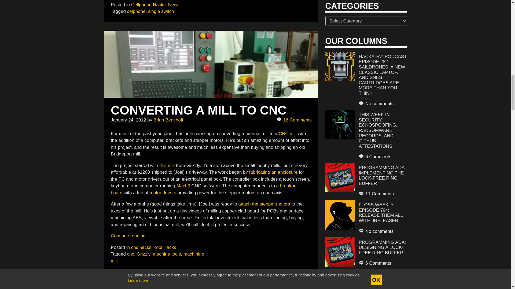 The width and height of the screenshot is (515, 289). I want to click on January 24, 2012 - 12:01 pm, so click(128, 120).